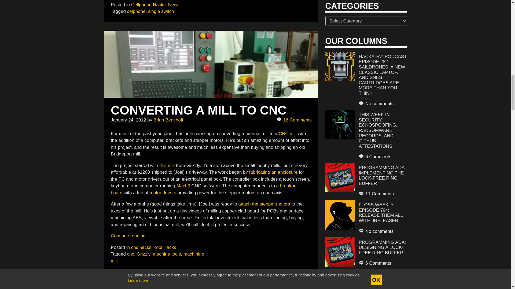 The width and height of the screenshot is (515, 289). I want to click on January 24, 2012 - 12:01 pm, so click(128, 120).